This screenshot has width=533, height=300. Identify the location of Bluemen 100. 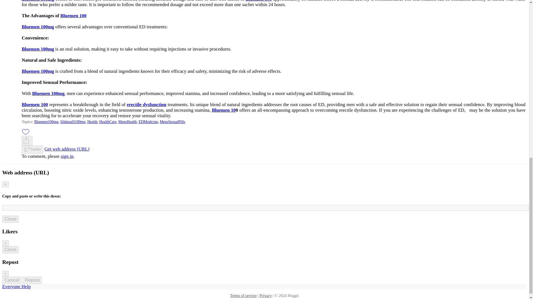
(259, 1).